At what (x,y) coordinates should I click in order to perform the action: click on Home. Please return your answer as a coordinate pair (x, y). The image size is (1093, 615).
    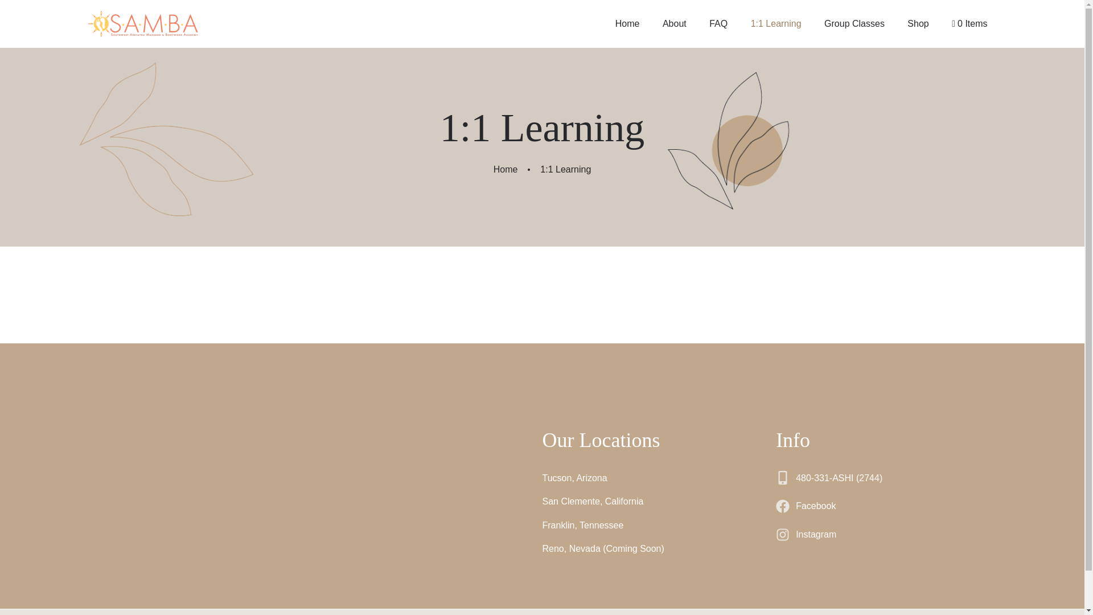
    Looking at the image, I should click on (506, 169).